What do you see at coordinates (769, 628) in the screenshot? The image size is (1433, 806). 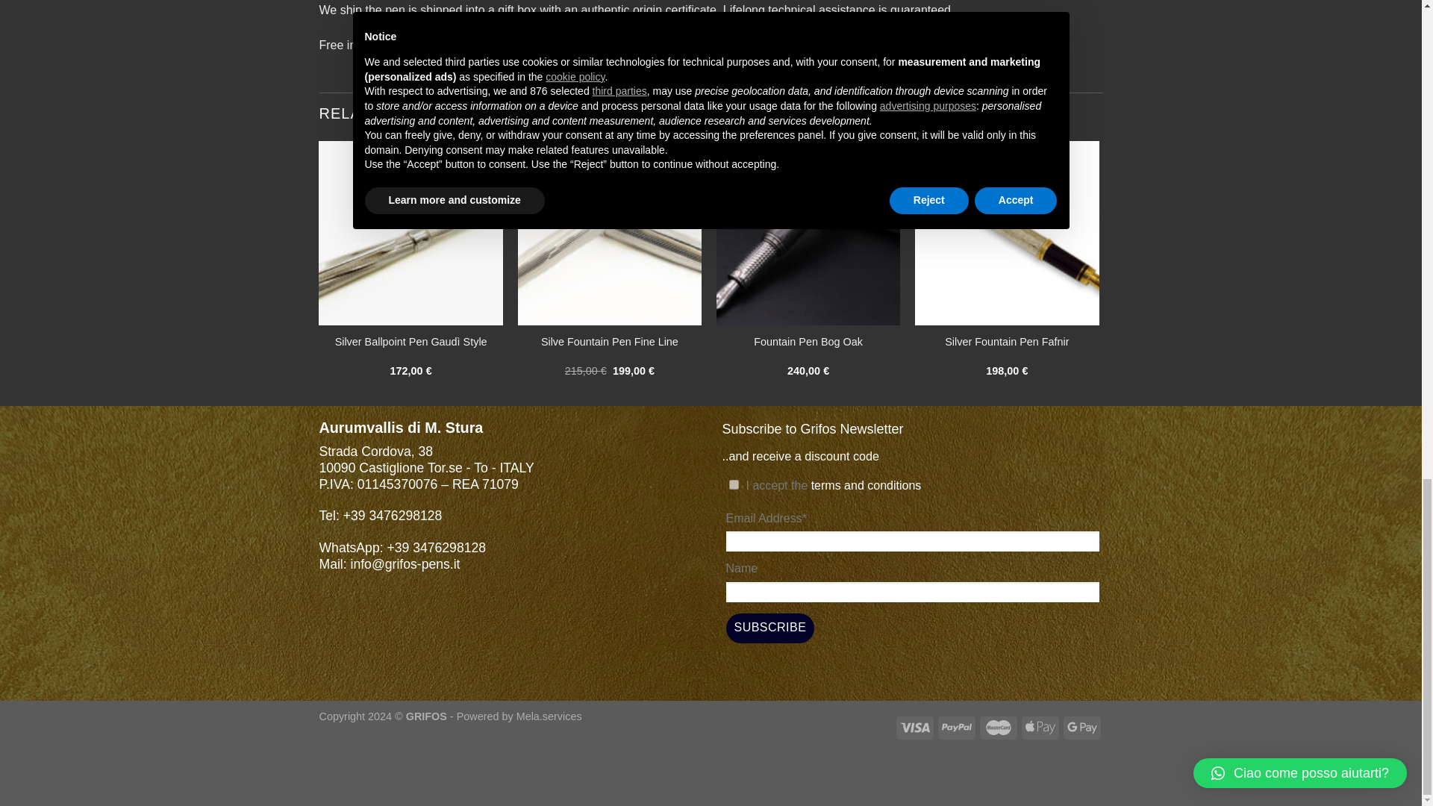 I see `Subscribe` at bounding box center [769, 628].